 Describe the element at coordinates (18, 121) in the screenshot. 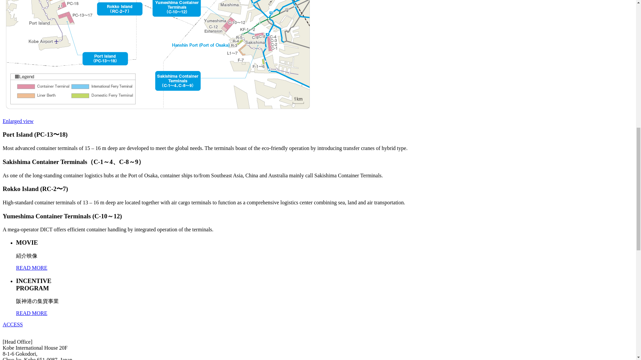

I see `Enlarged view` at that location.